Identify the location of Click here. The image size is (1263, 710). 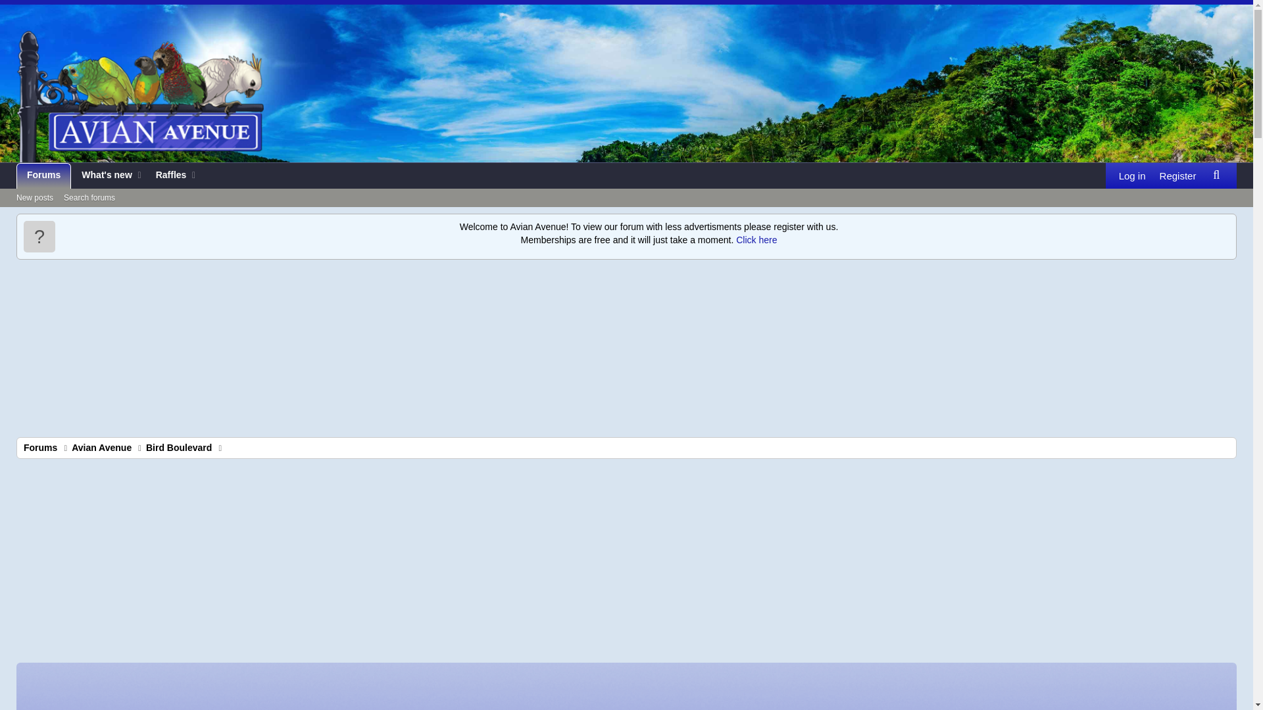
(179, 448).